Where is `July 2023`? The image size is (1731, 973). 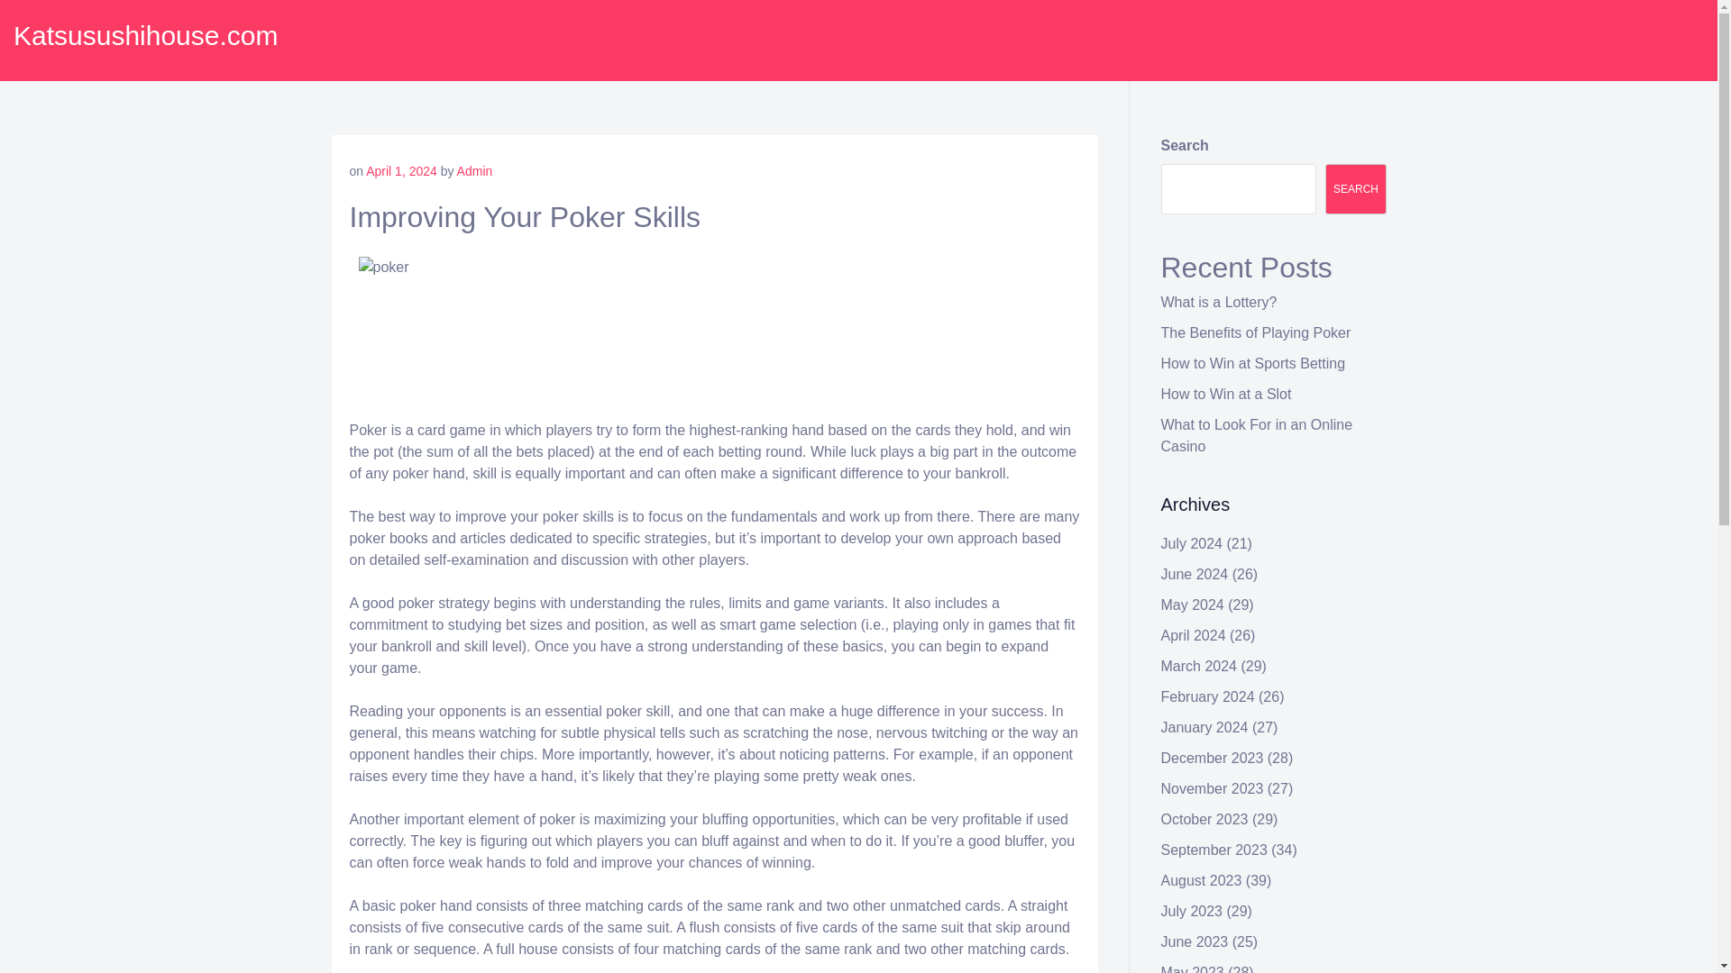
July 2023 is located at coordinates (1192, 911).